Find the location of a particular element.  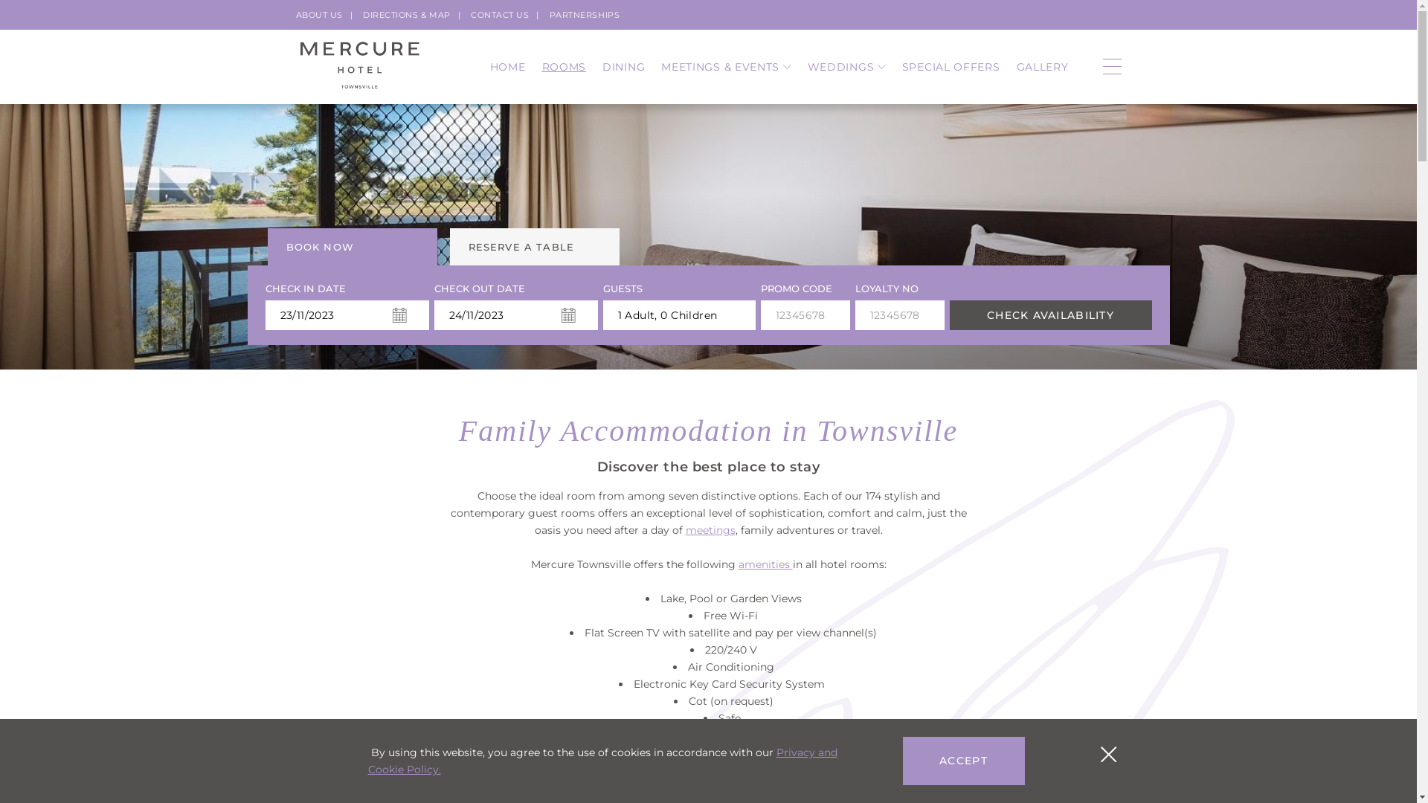

WEDDINGS is located at coordinates (846, 67).